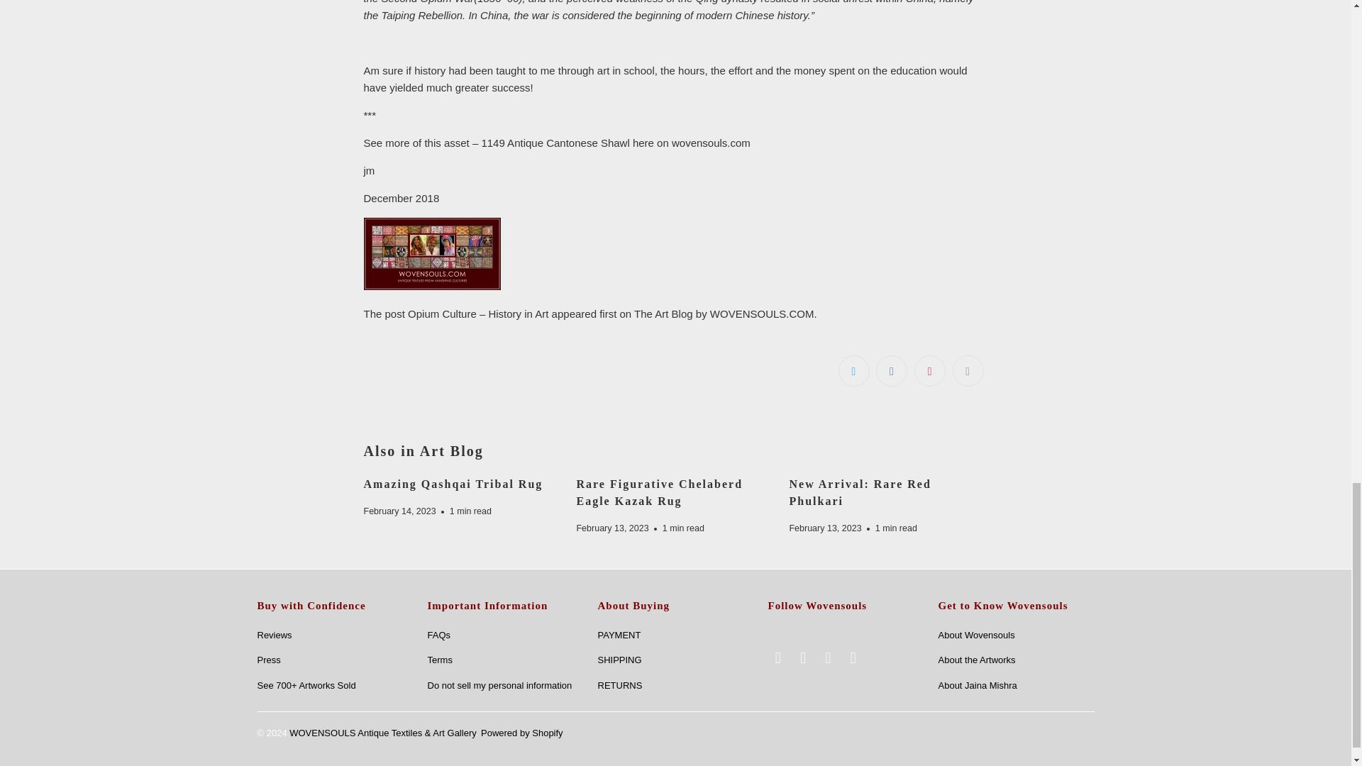  What do you see at coordinates (891, 371) in the screenshot?
I see `Share this on Facebook` at bounding box center [891, 371].